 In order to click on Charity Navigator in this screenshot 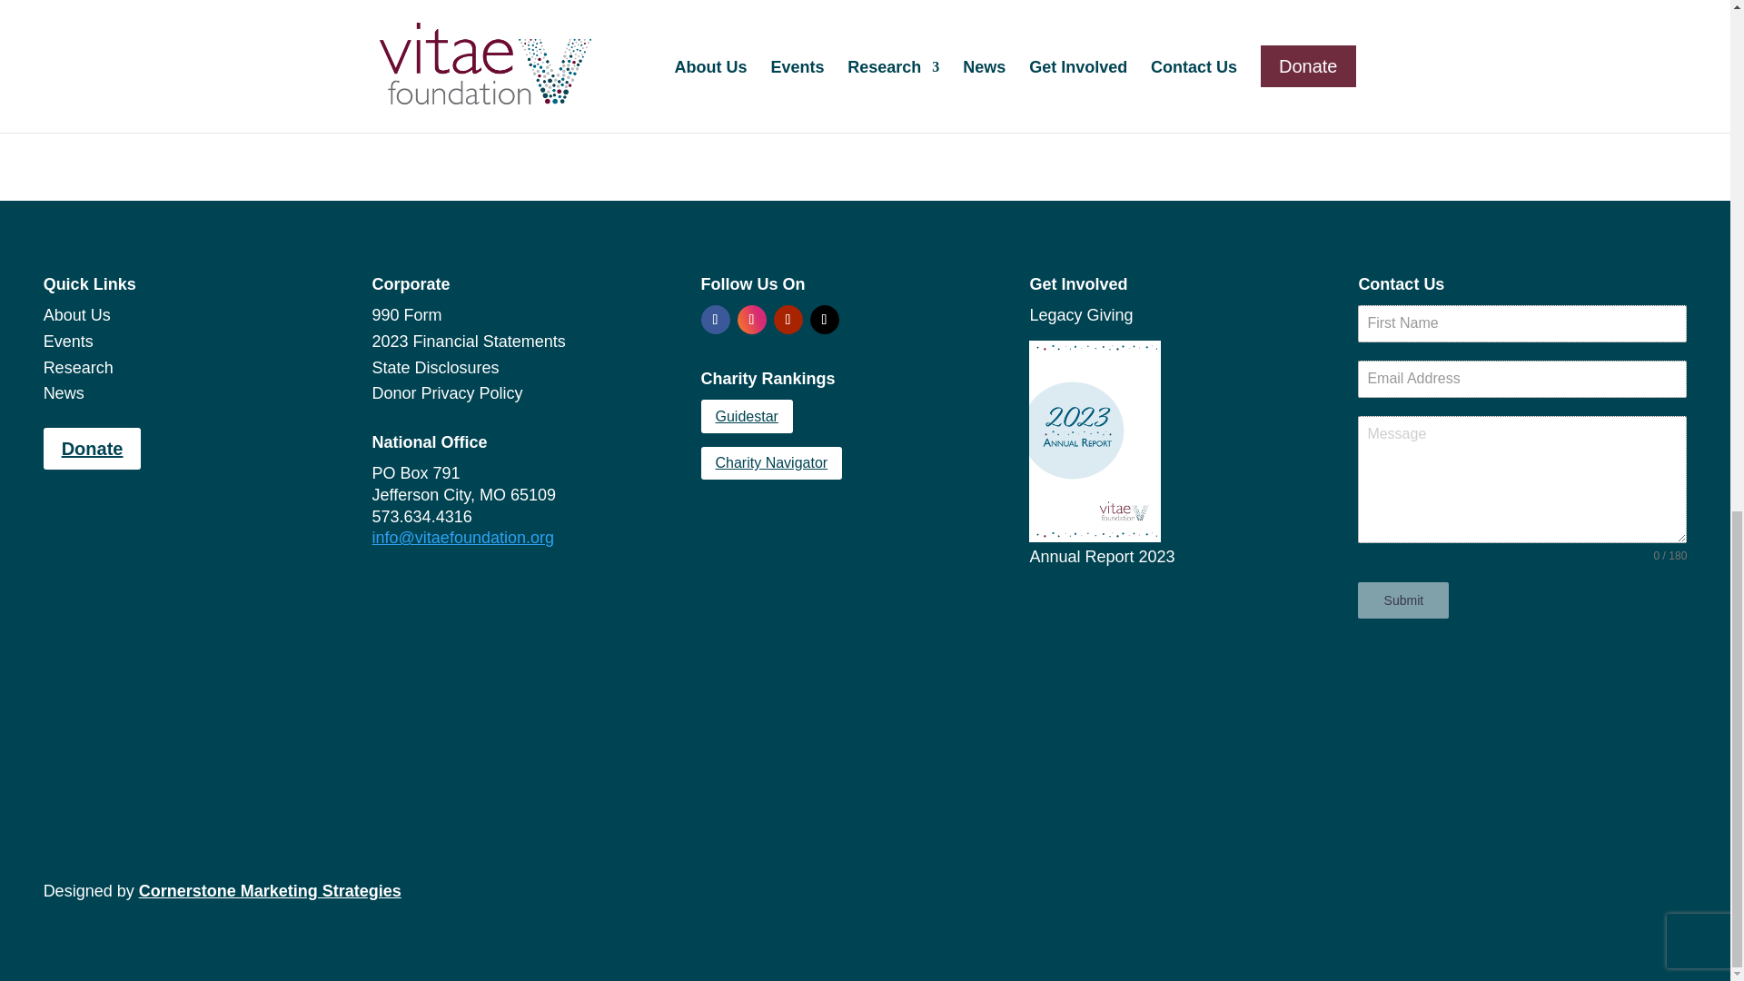, I will do `click(771, 463)`.